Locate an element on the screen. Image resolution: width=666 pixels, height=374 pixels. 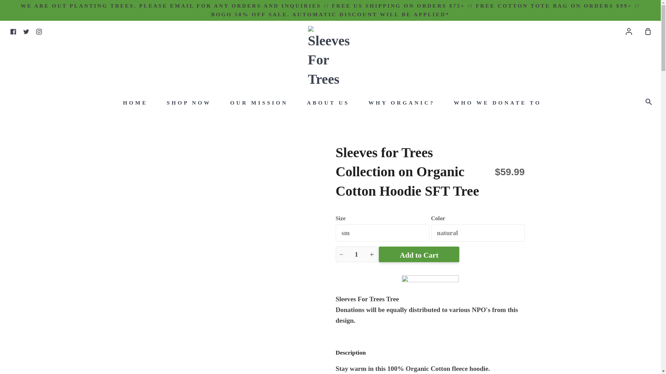
OUR MISSION is located at coordinates (259, 103).